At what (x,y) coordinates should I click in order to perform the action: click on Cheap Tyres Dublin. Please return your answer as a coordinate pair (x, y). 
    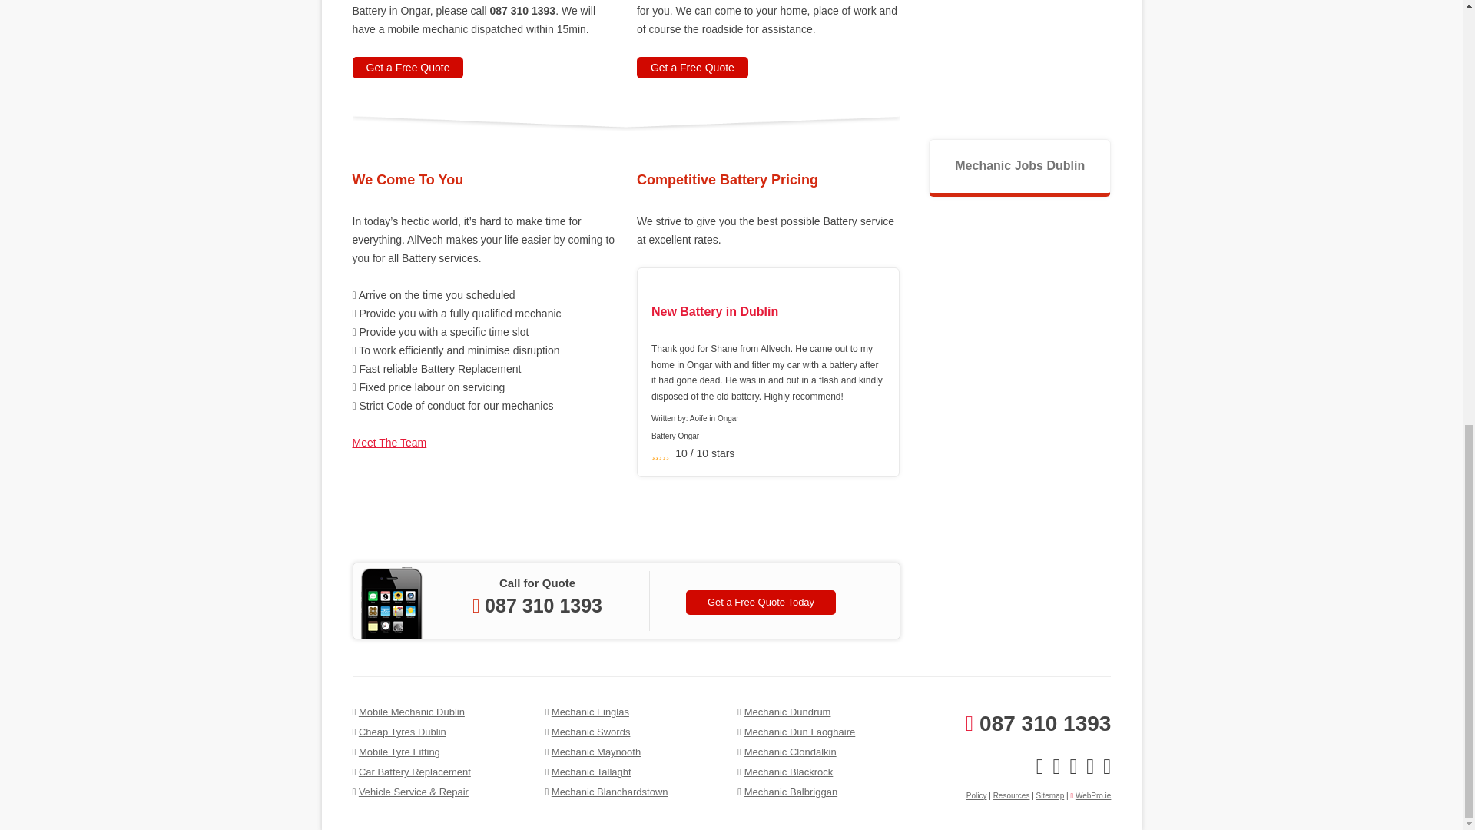
    Looking at the image, I should click on (403, 732).